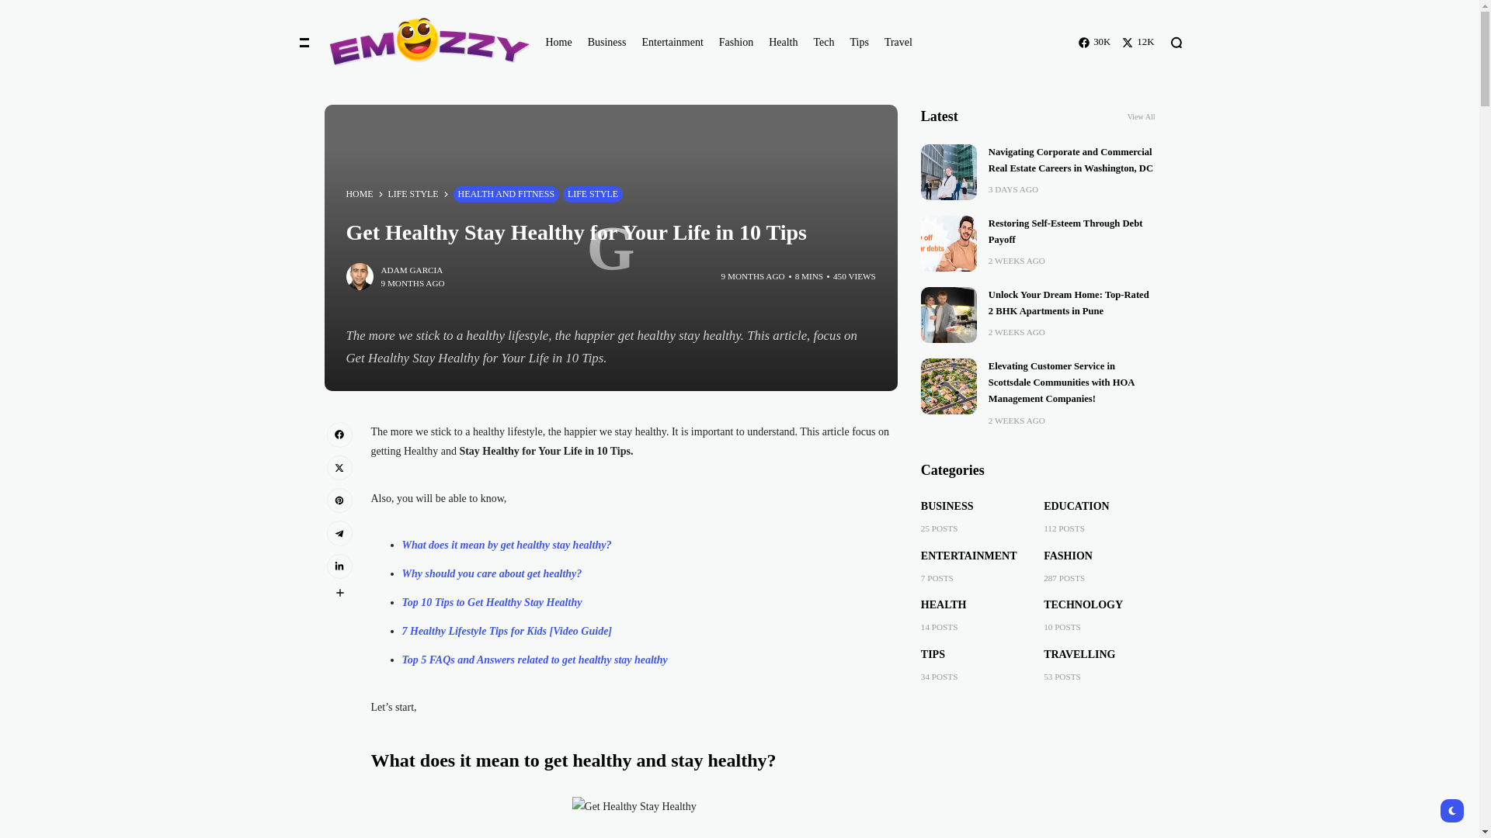  What do you see at coordinates (492, 602) in the screenshot?
I see `Top 10 Tips to Get Healthy Stay Healthy` at bounding box center [492, 602].